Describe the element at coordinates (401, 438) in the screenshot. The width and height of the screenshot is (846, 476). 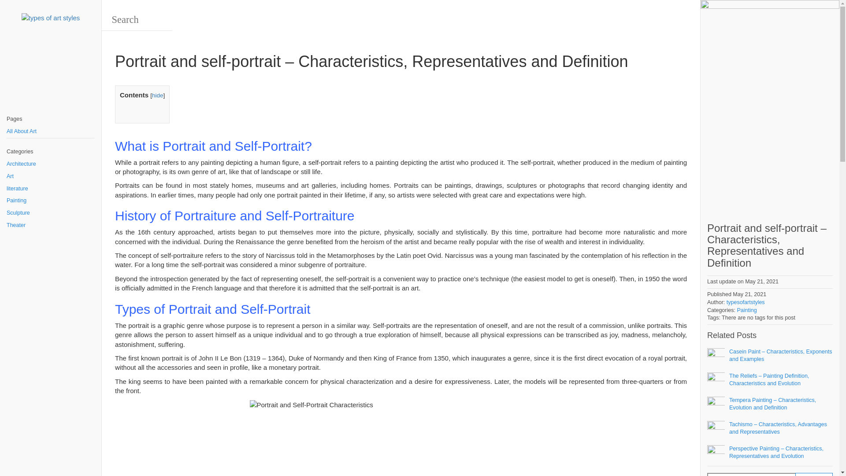
I see `Portrait and Self-Portrait` at that location.